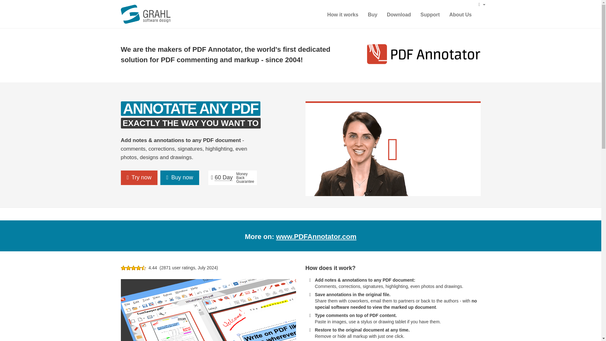 Image resolution: width=606 pixels, height=341 pixels. I want to click on Click to enlarge screen shots, so click(208, 310).